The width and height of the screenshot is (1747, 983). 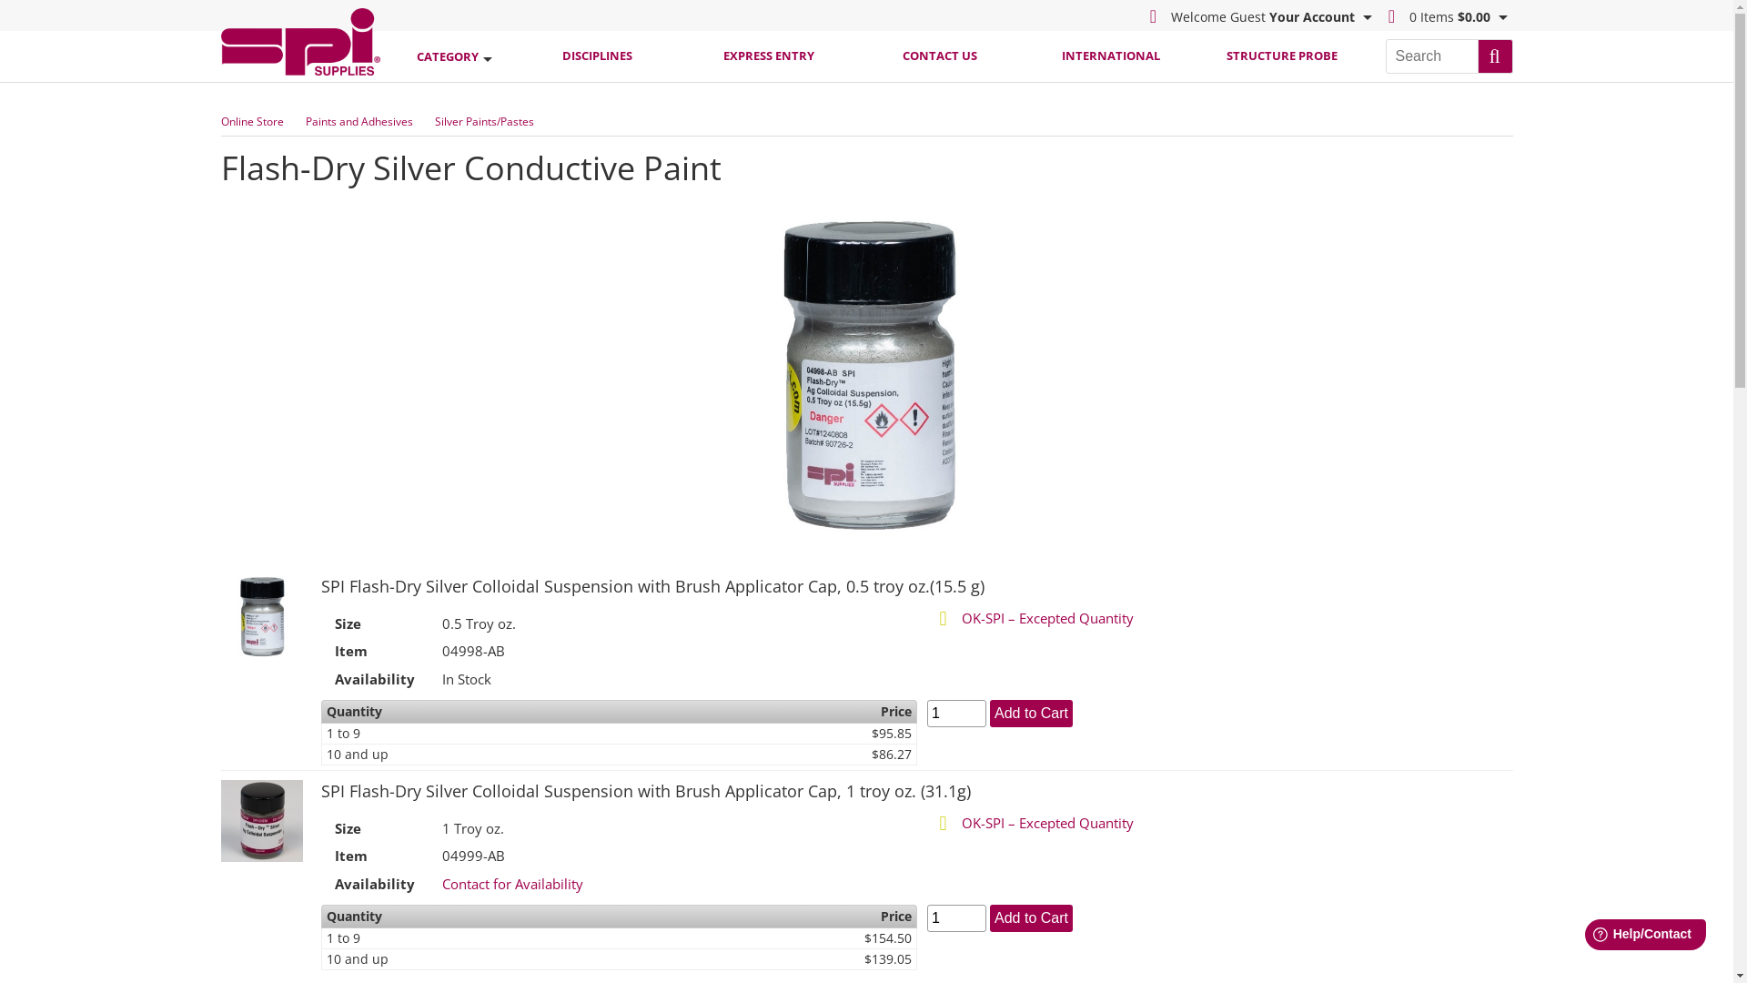 I want to click on Add to Cart, so click(x=1032, y=918).